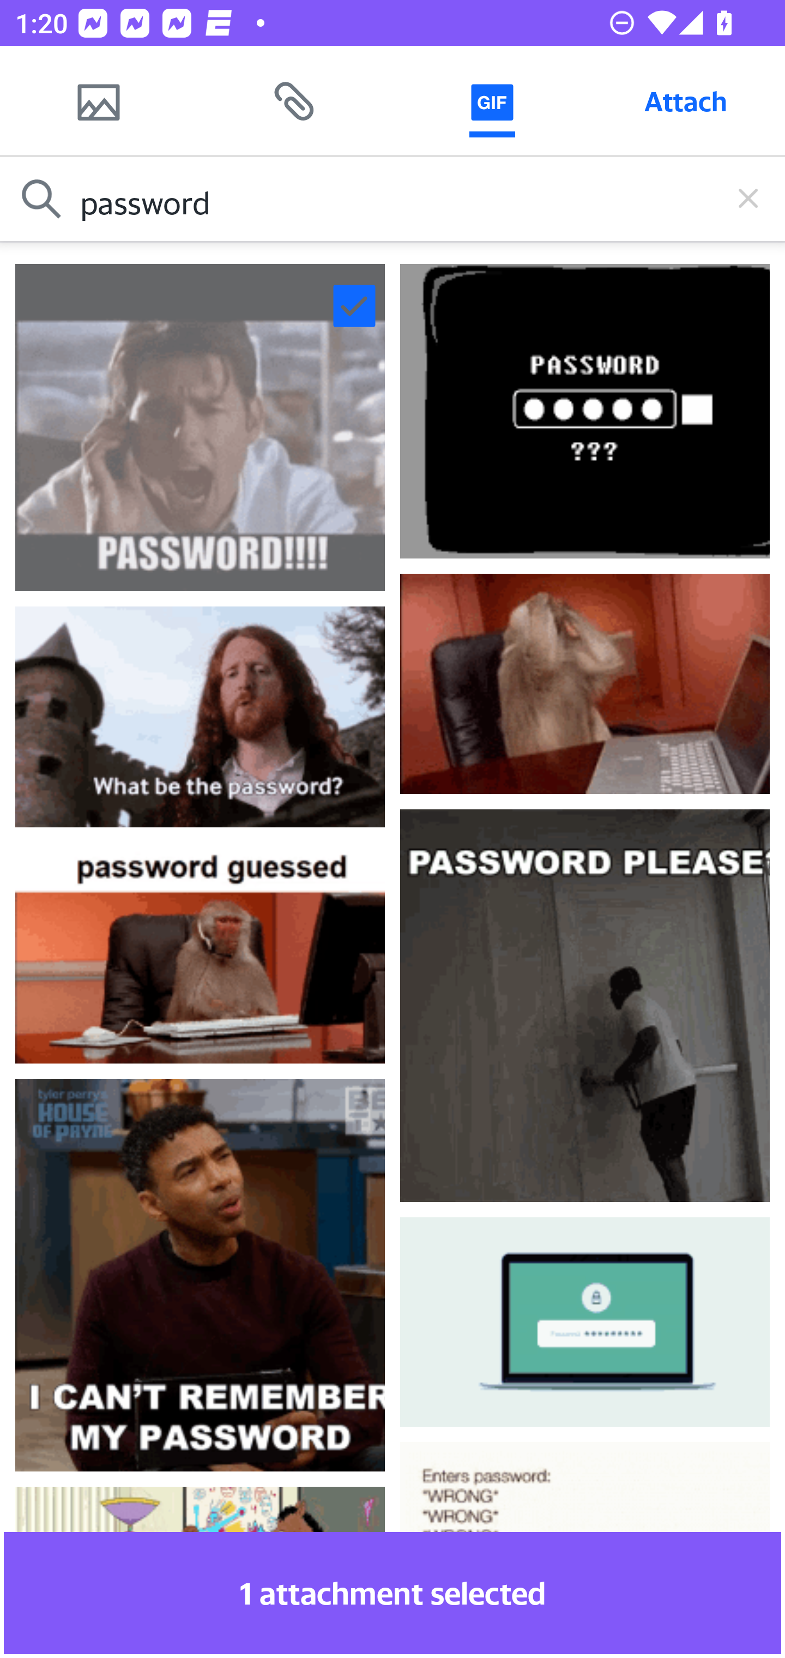  Describe the element at coordinates (686, 101) in the screenshot. I see `Attach` at that location.